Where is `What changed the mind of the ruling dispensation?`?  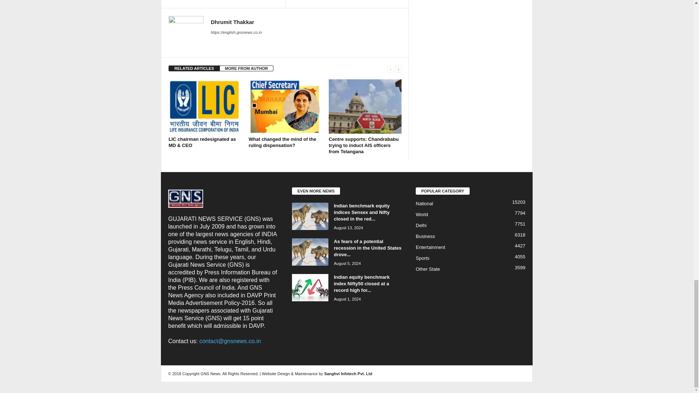
What changed the mind of the ruling dispensation? is located at coordinates (285, 107).